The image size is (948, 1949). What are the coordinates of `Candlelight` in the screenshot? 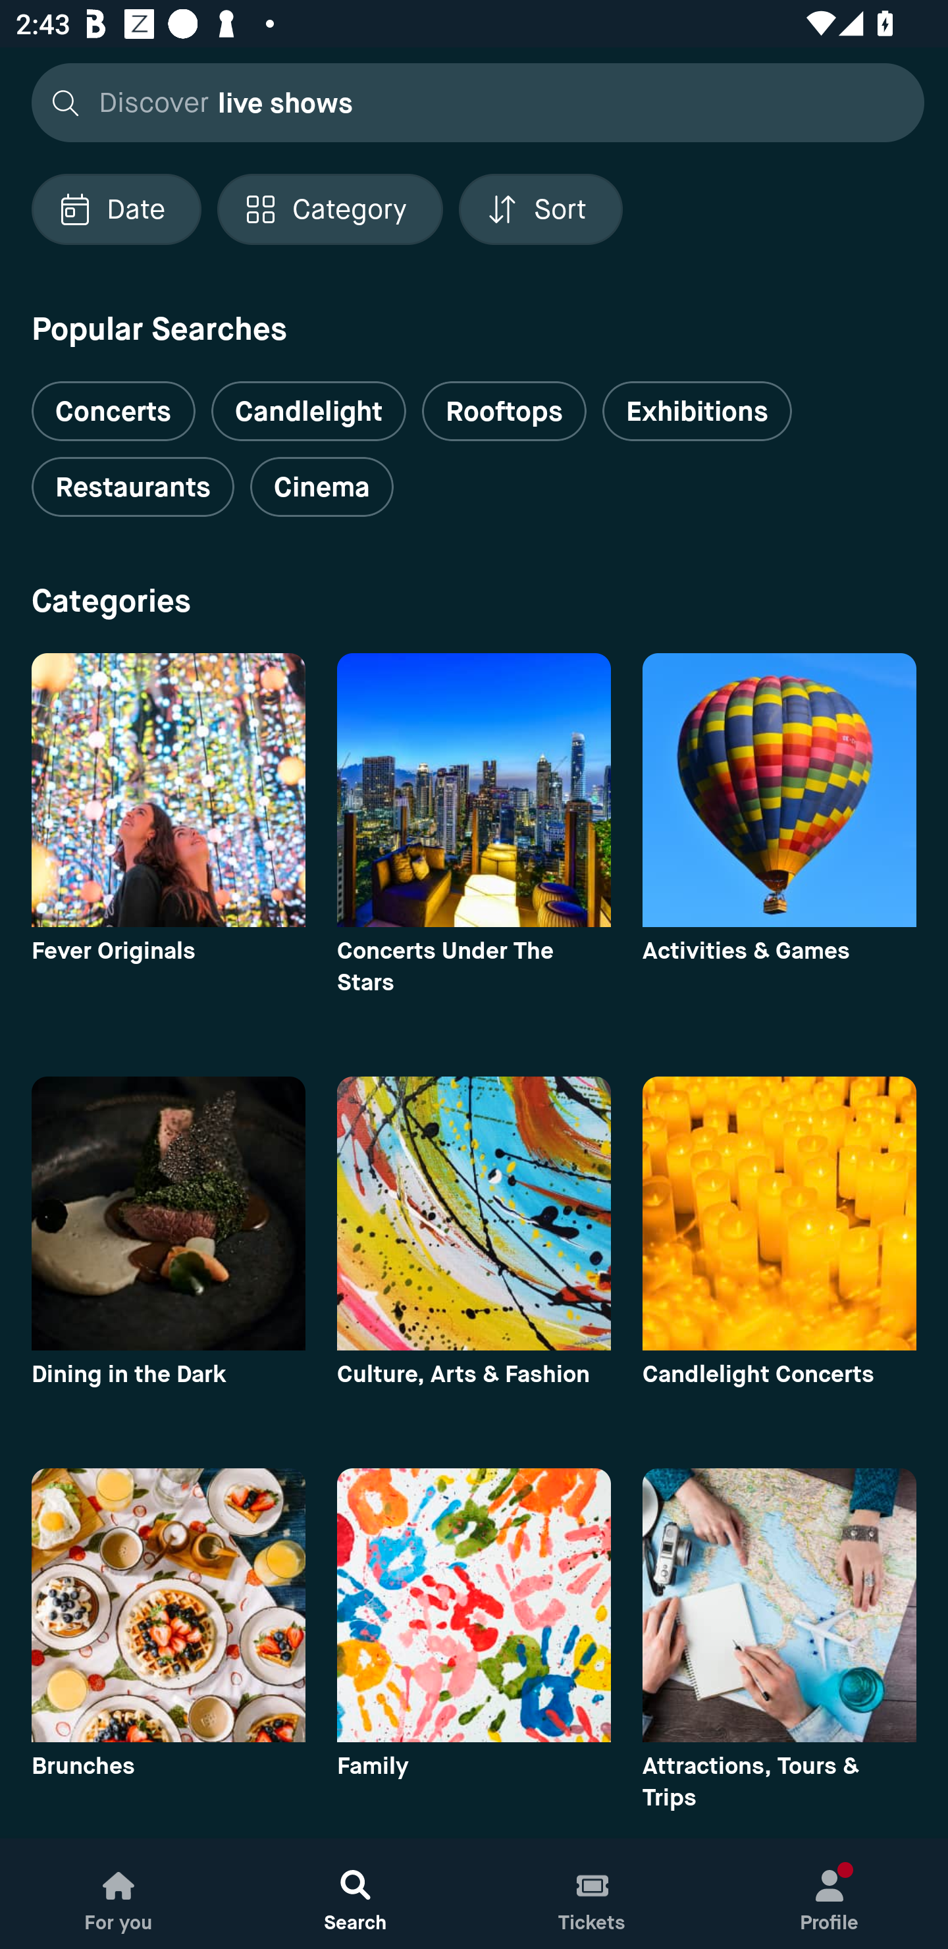 It's located at (308, 411).